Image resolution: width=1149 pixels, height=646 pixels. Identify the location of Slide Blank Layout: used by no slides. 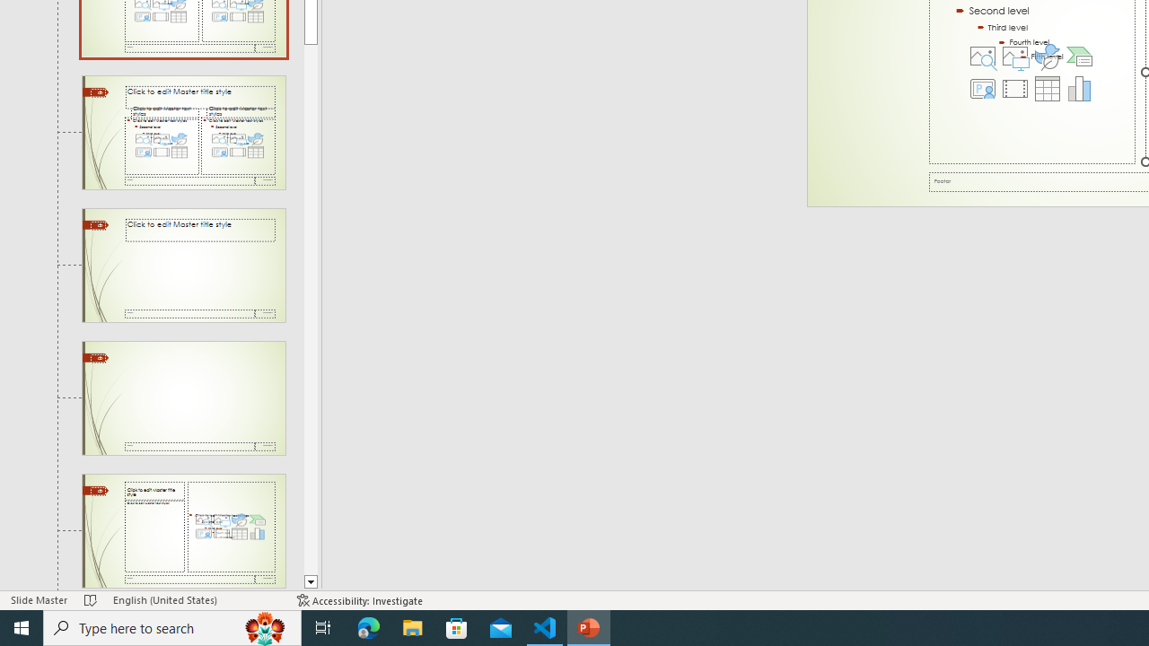
(183, 531).